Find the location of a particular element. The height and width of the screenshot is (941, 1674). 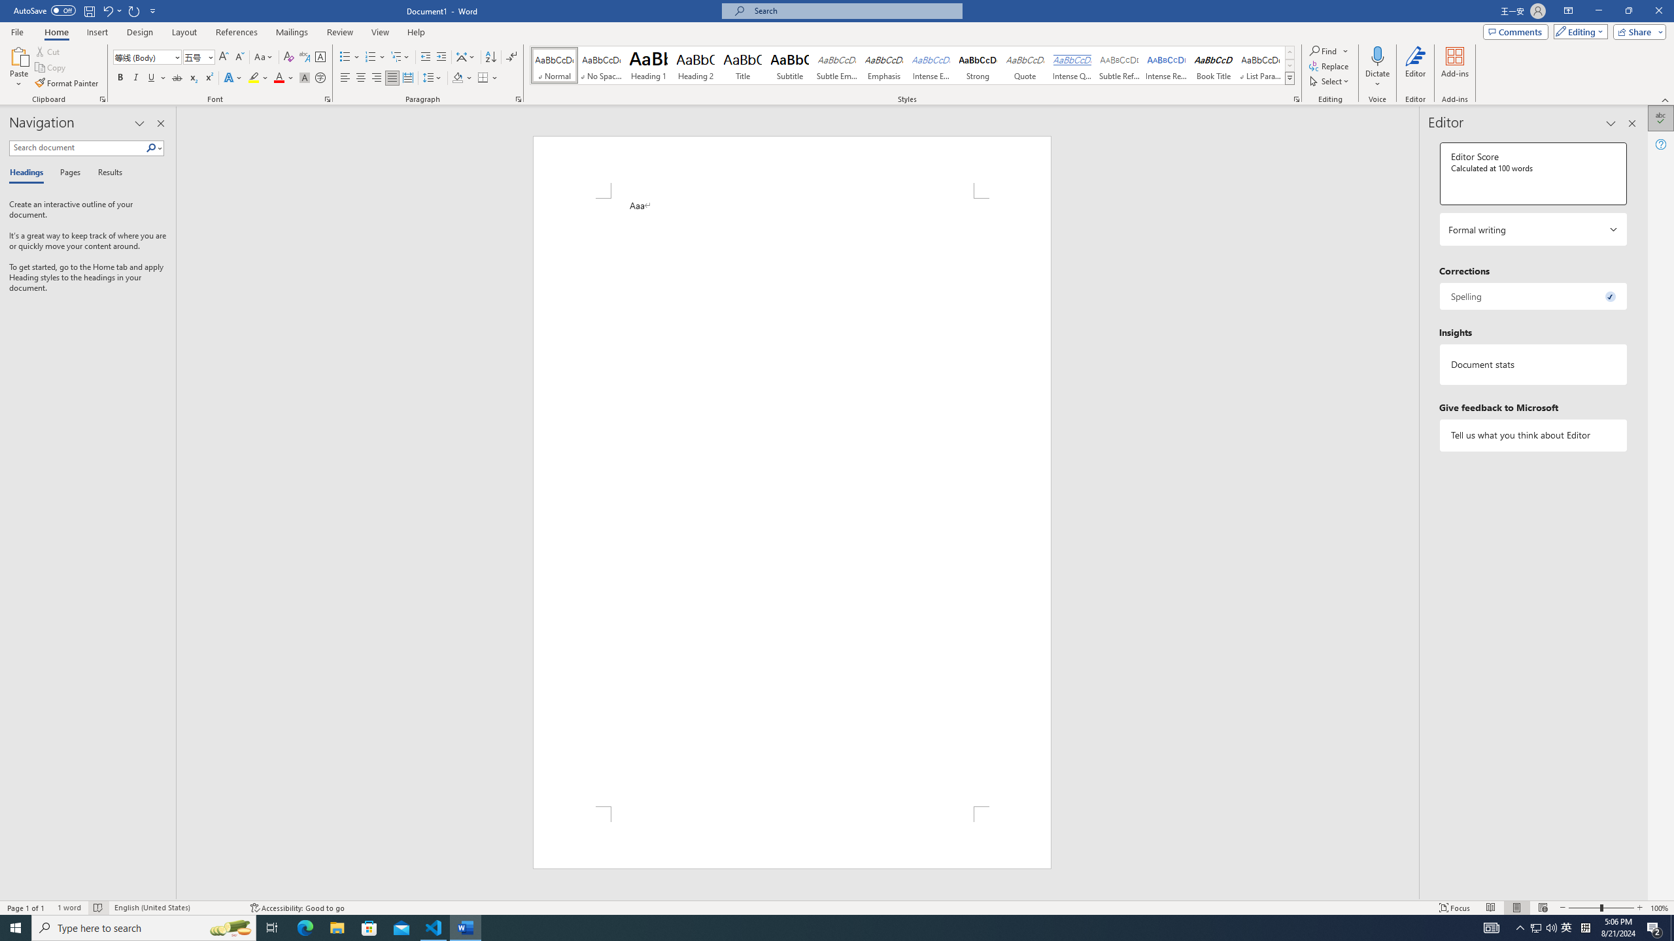

Align Right is located at coordinates (377, 78).